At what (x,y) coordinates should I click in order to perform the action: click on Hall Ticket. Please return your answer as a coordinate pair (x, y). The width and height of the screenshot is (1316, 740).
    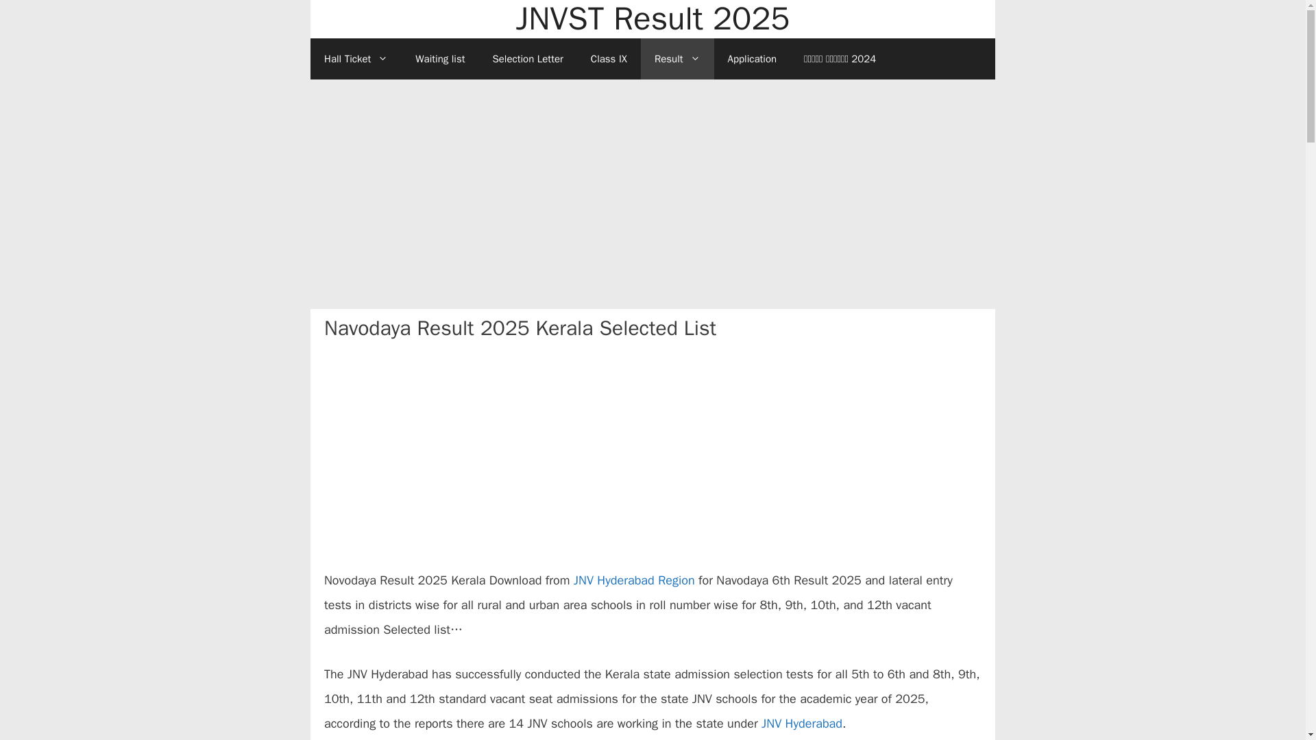
    Looking at the image, I should click on (356, 59).